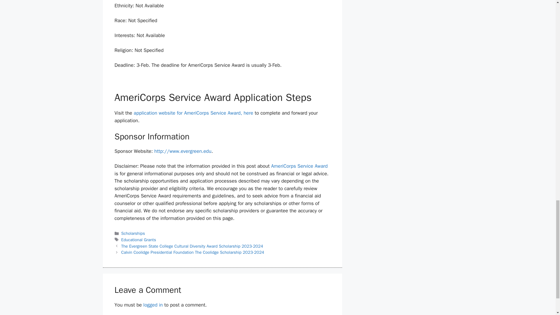 Image resolution: width=560 pixels, height=315 pixels. What do you see at coordinates (193, 113) in the screenshot?
I see `application website for AmeriCorps Service Award, here` at bounding box center [193, 113].